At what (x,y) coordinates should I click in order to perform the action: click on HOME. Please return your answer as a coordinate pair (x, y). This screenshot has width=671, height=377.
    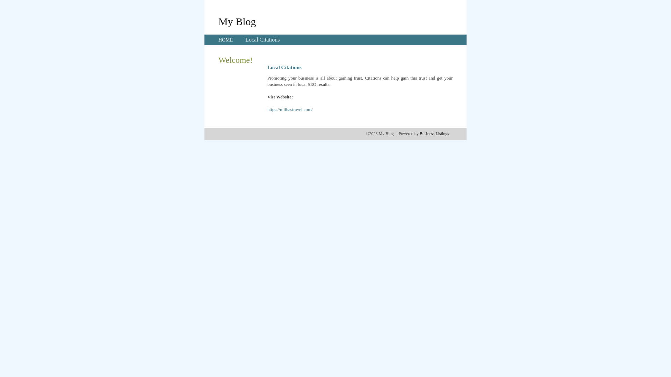
    Looking at the image, I should click on (226, 40).